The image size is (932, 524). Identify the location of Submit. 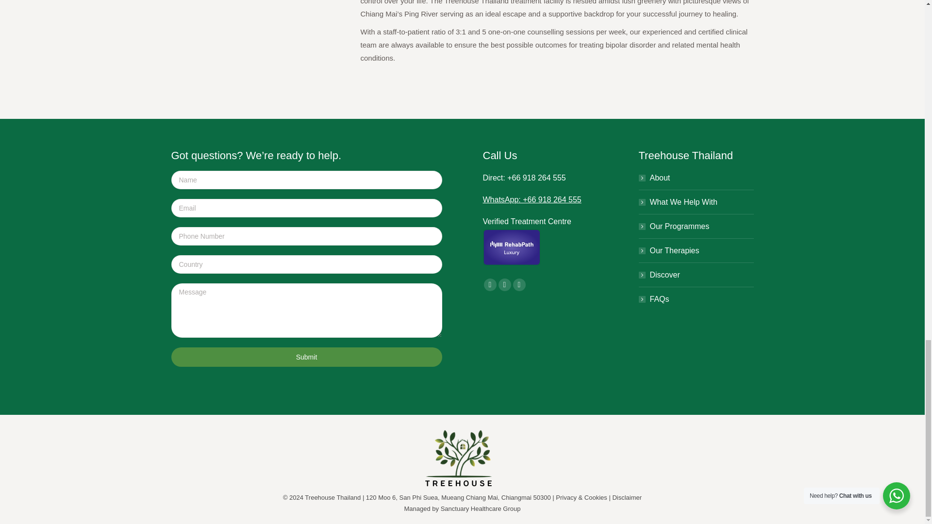
(306, 357).